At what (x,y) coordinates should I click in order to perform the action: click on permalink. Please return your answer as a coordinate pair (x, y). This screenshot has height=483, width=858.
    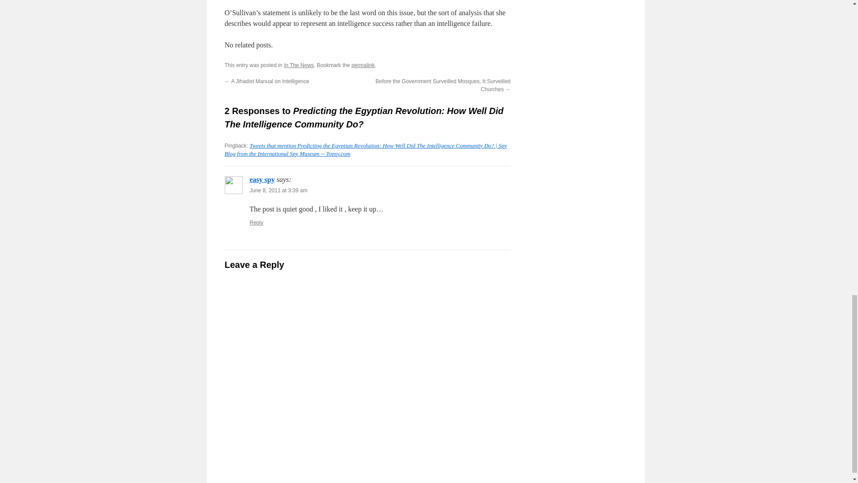
    Looking at the image, I should click on (362, 65).